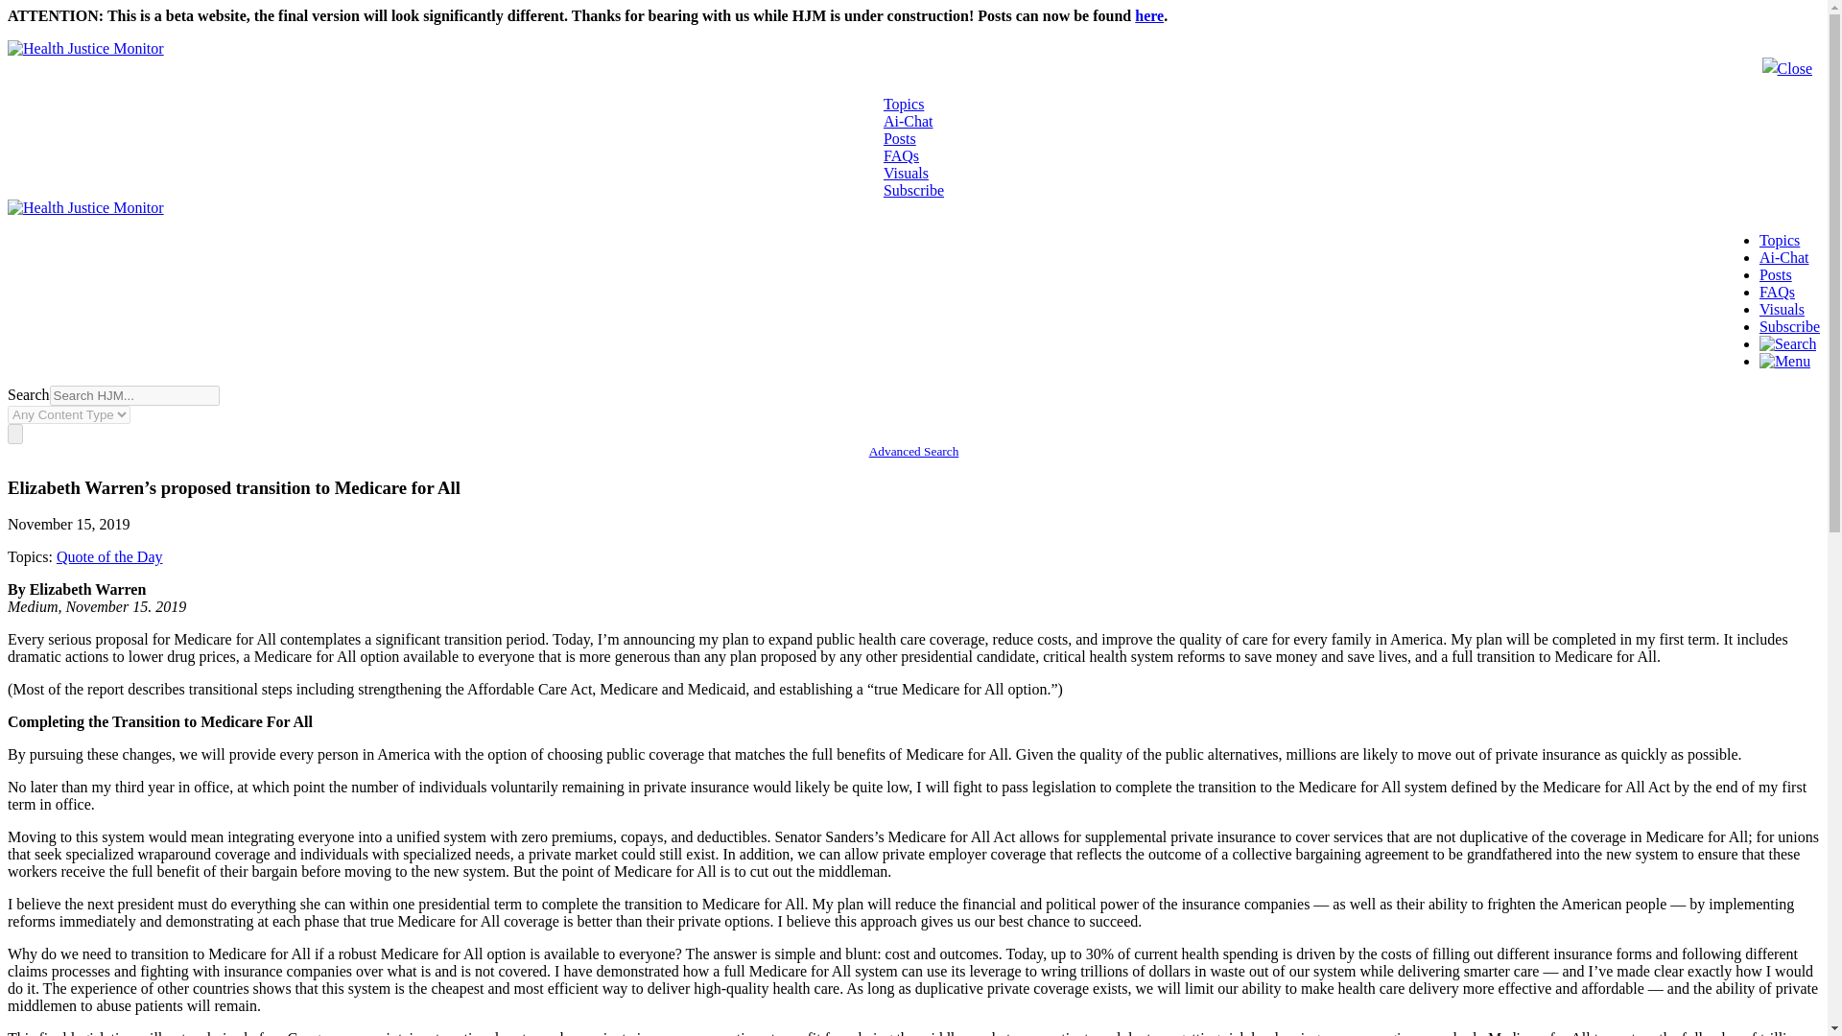  Describe the element at coordinates (109, 556) in the screenshot. I see `Topic within ` at that location.